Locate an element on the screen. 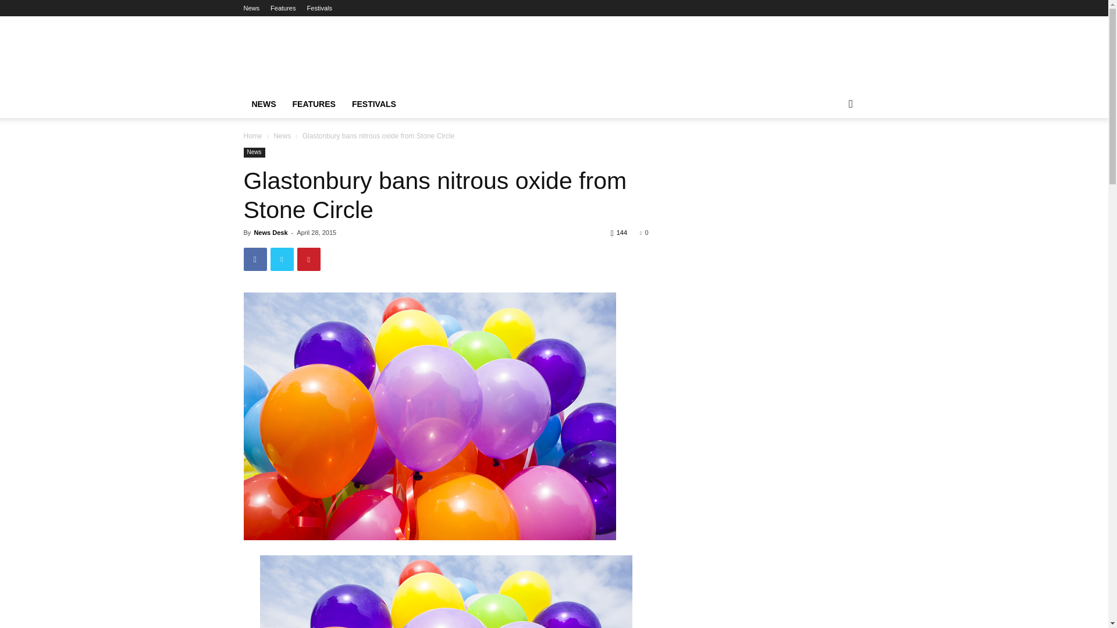 The width and height of the screenshot is (1117, 628). Festivals is located at coordinates (319, 8).